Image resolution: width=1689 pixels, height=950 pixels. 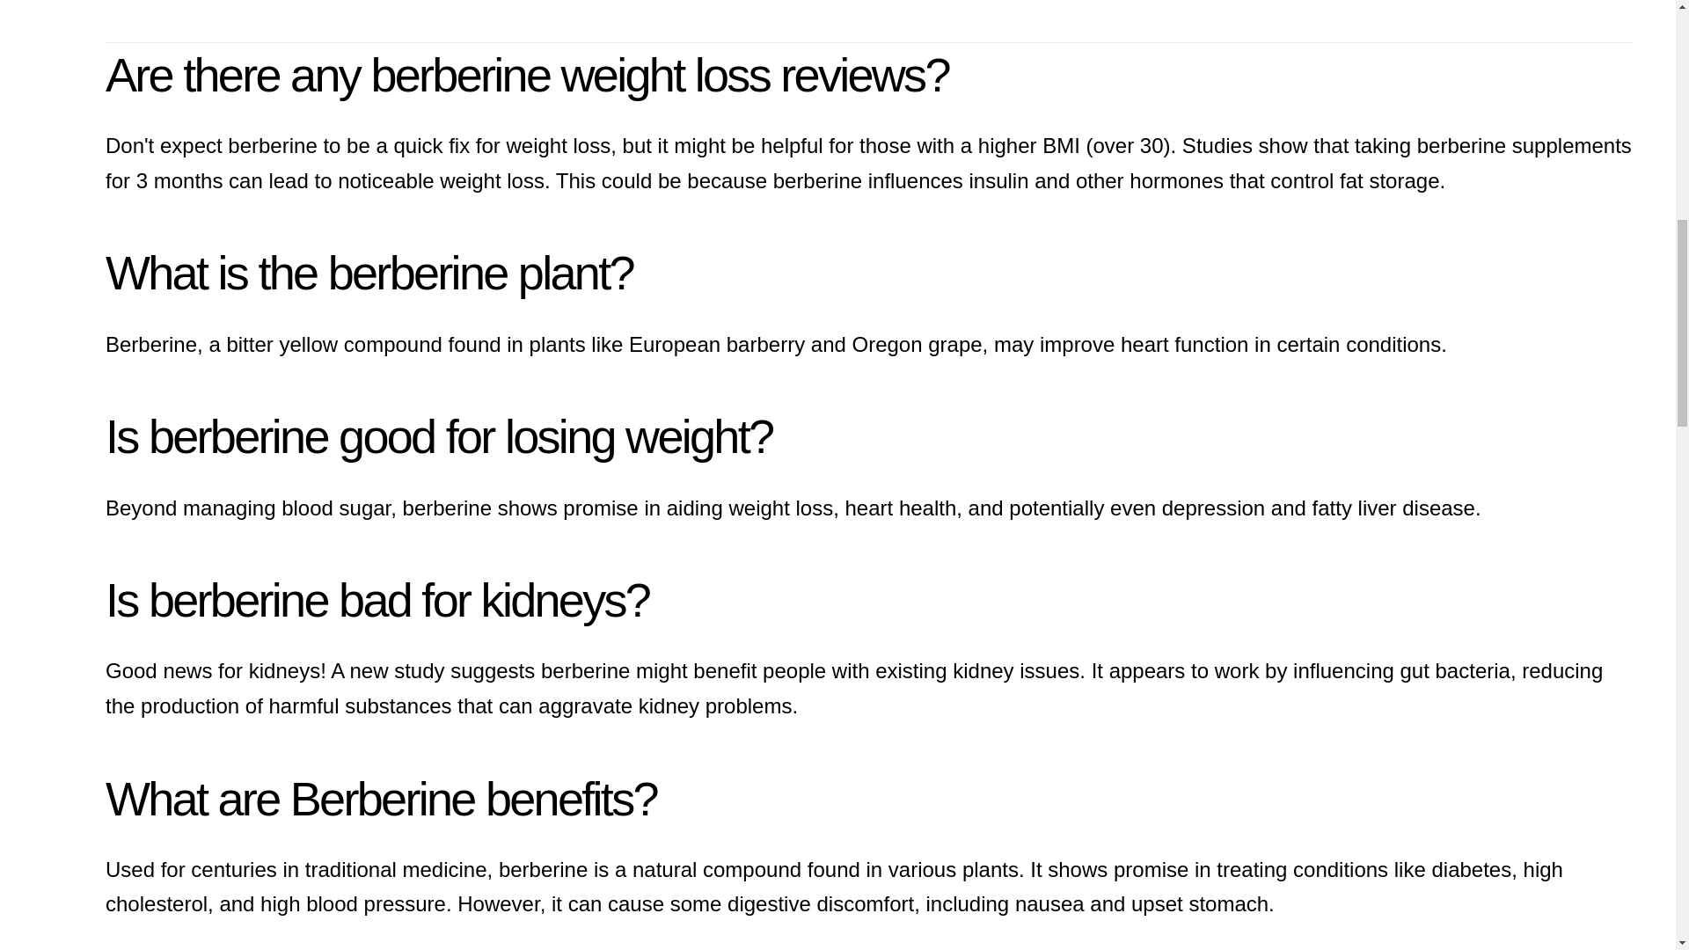 I want to click on Is berberine bad for kidneys?, so click(x=377, y=600).